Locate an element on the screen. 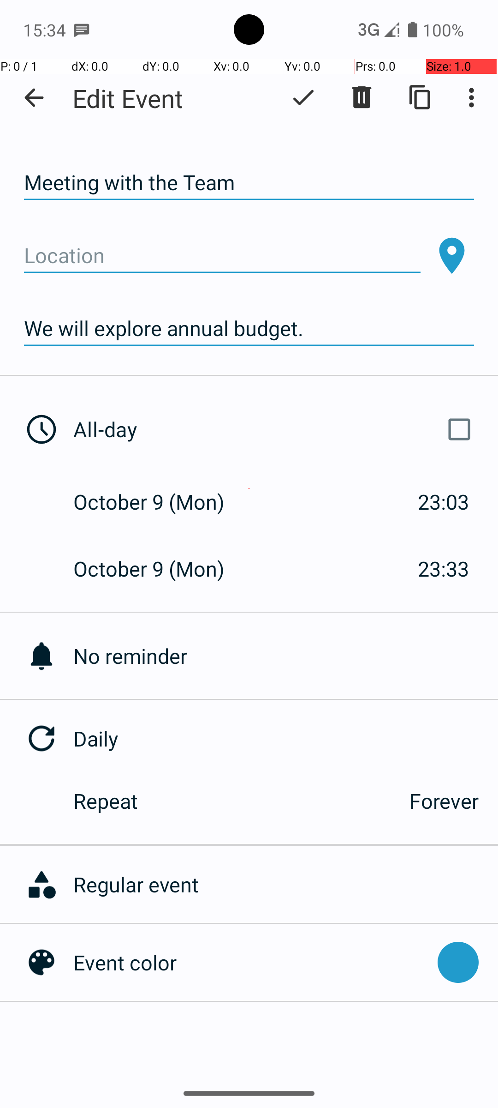 This screenshot has height=1108, width=498. 23:03 is located at coordinates (444, 501).